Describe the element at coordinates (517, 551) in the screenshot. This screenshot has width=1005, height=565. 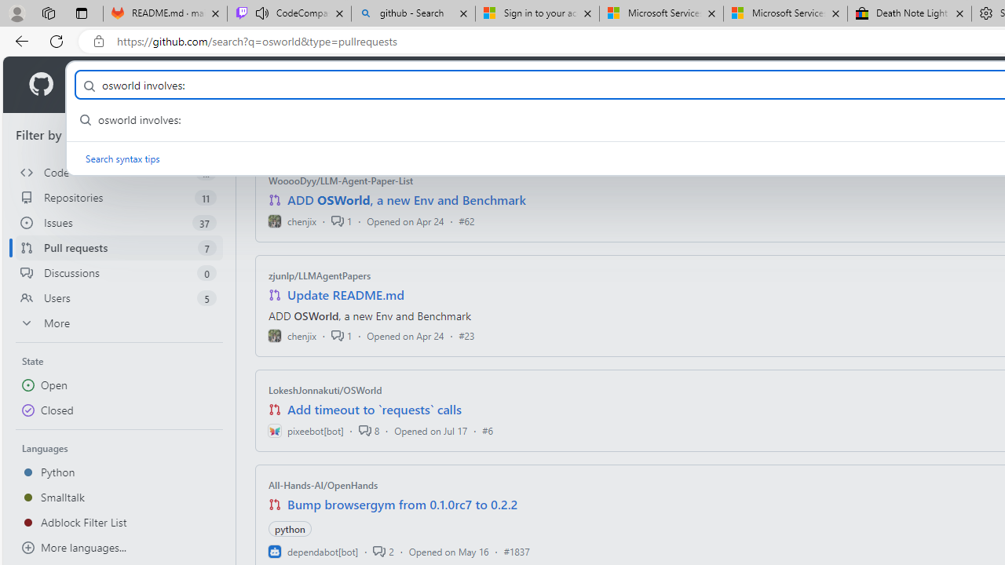
I see `#1837` at that location.